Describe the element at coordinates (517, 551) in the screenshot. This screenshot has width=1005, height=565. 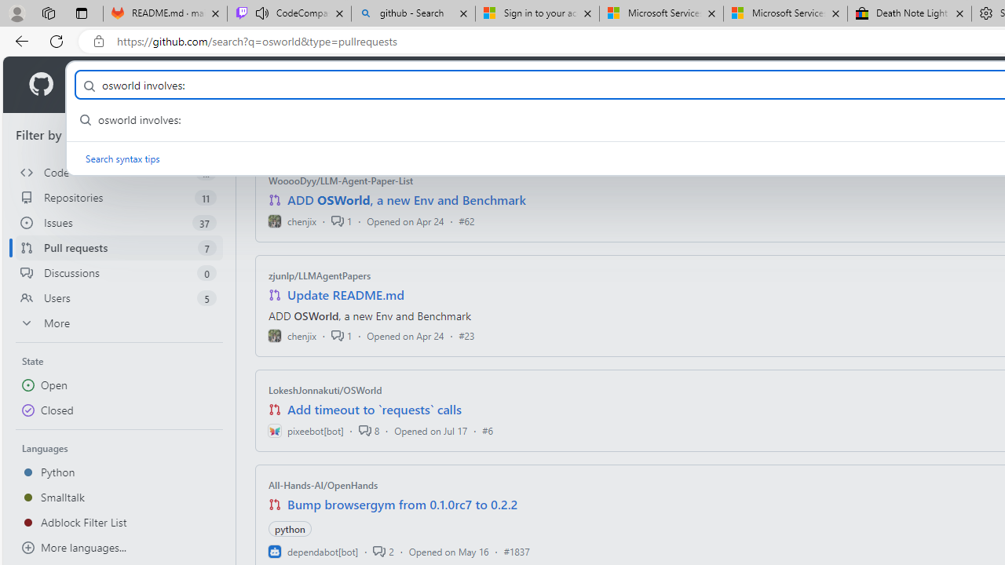
I see `#1837` at that location.